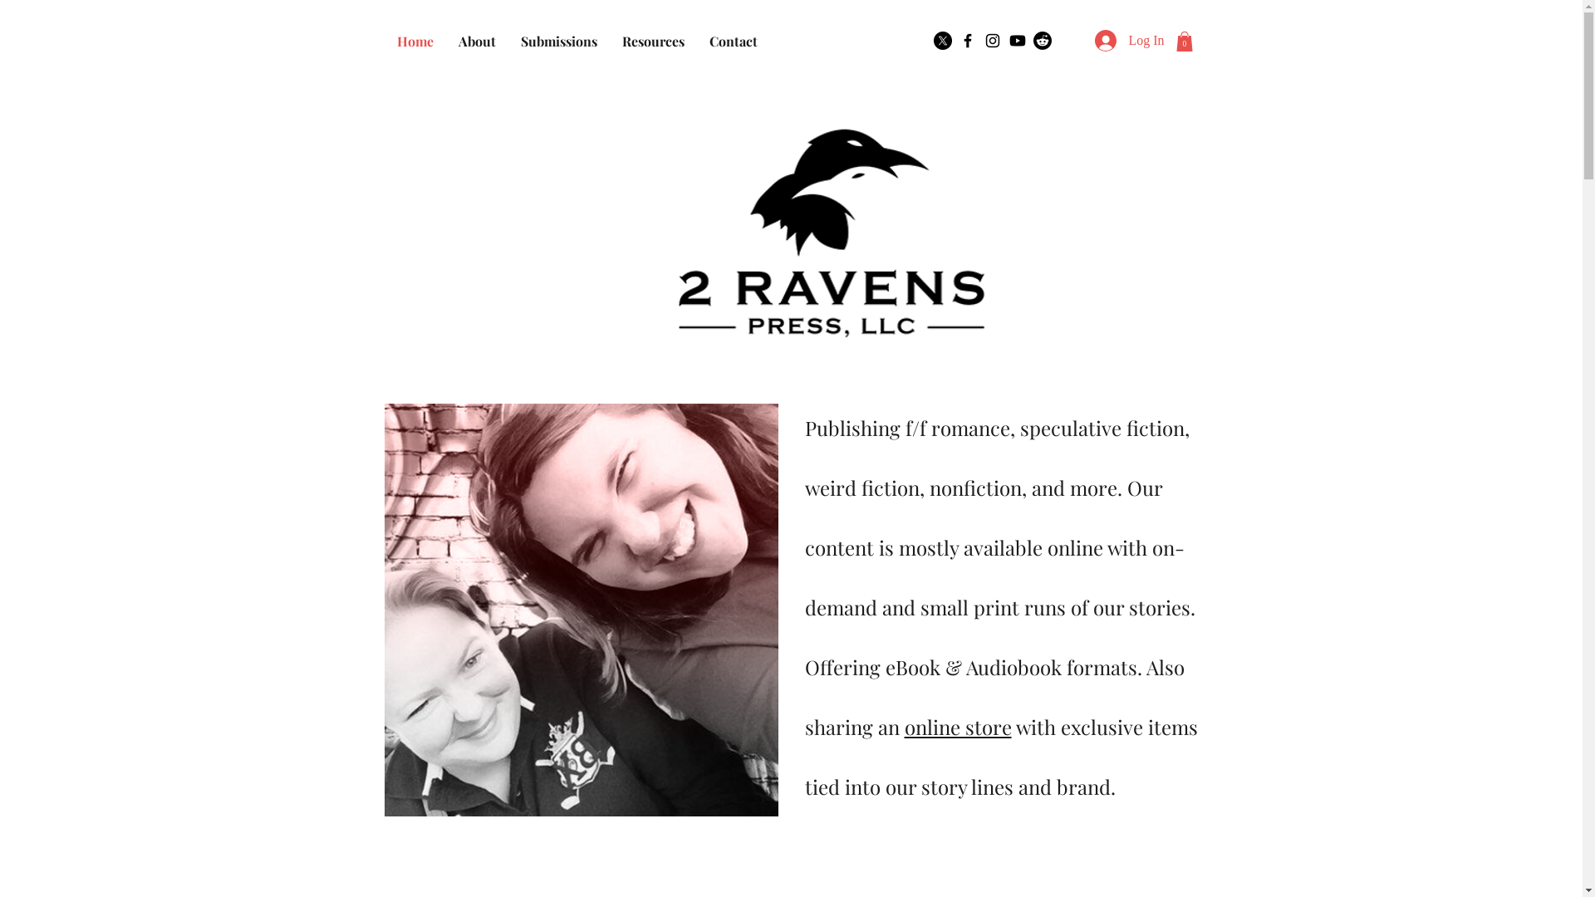 The width and height of the screenshot is (1595, 897). Describe the element at coordinates (559, 42) in the screenshot. I see `Submissions` at that location.